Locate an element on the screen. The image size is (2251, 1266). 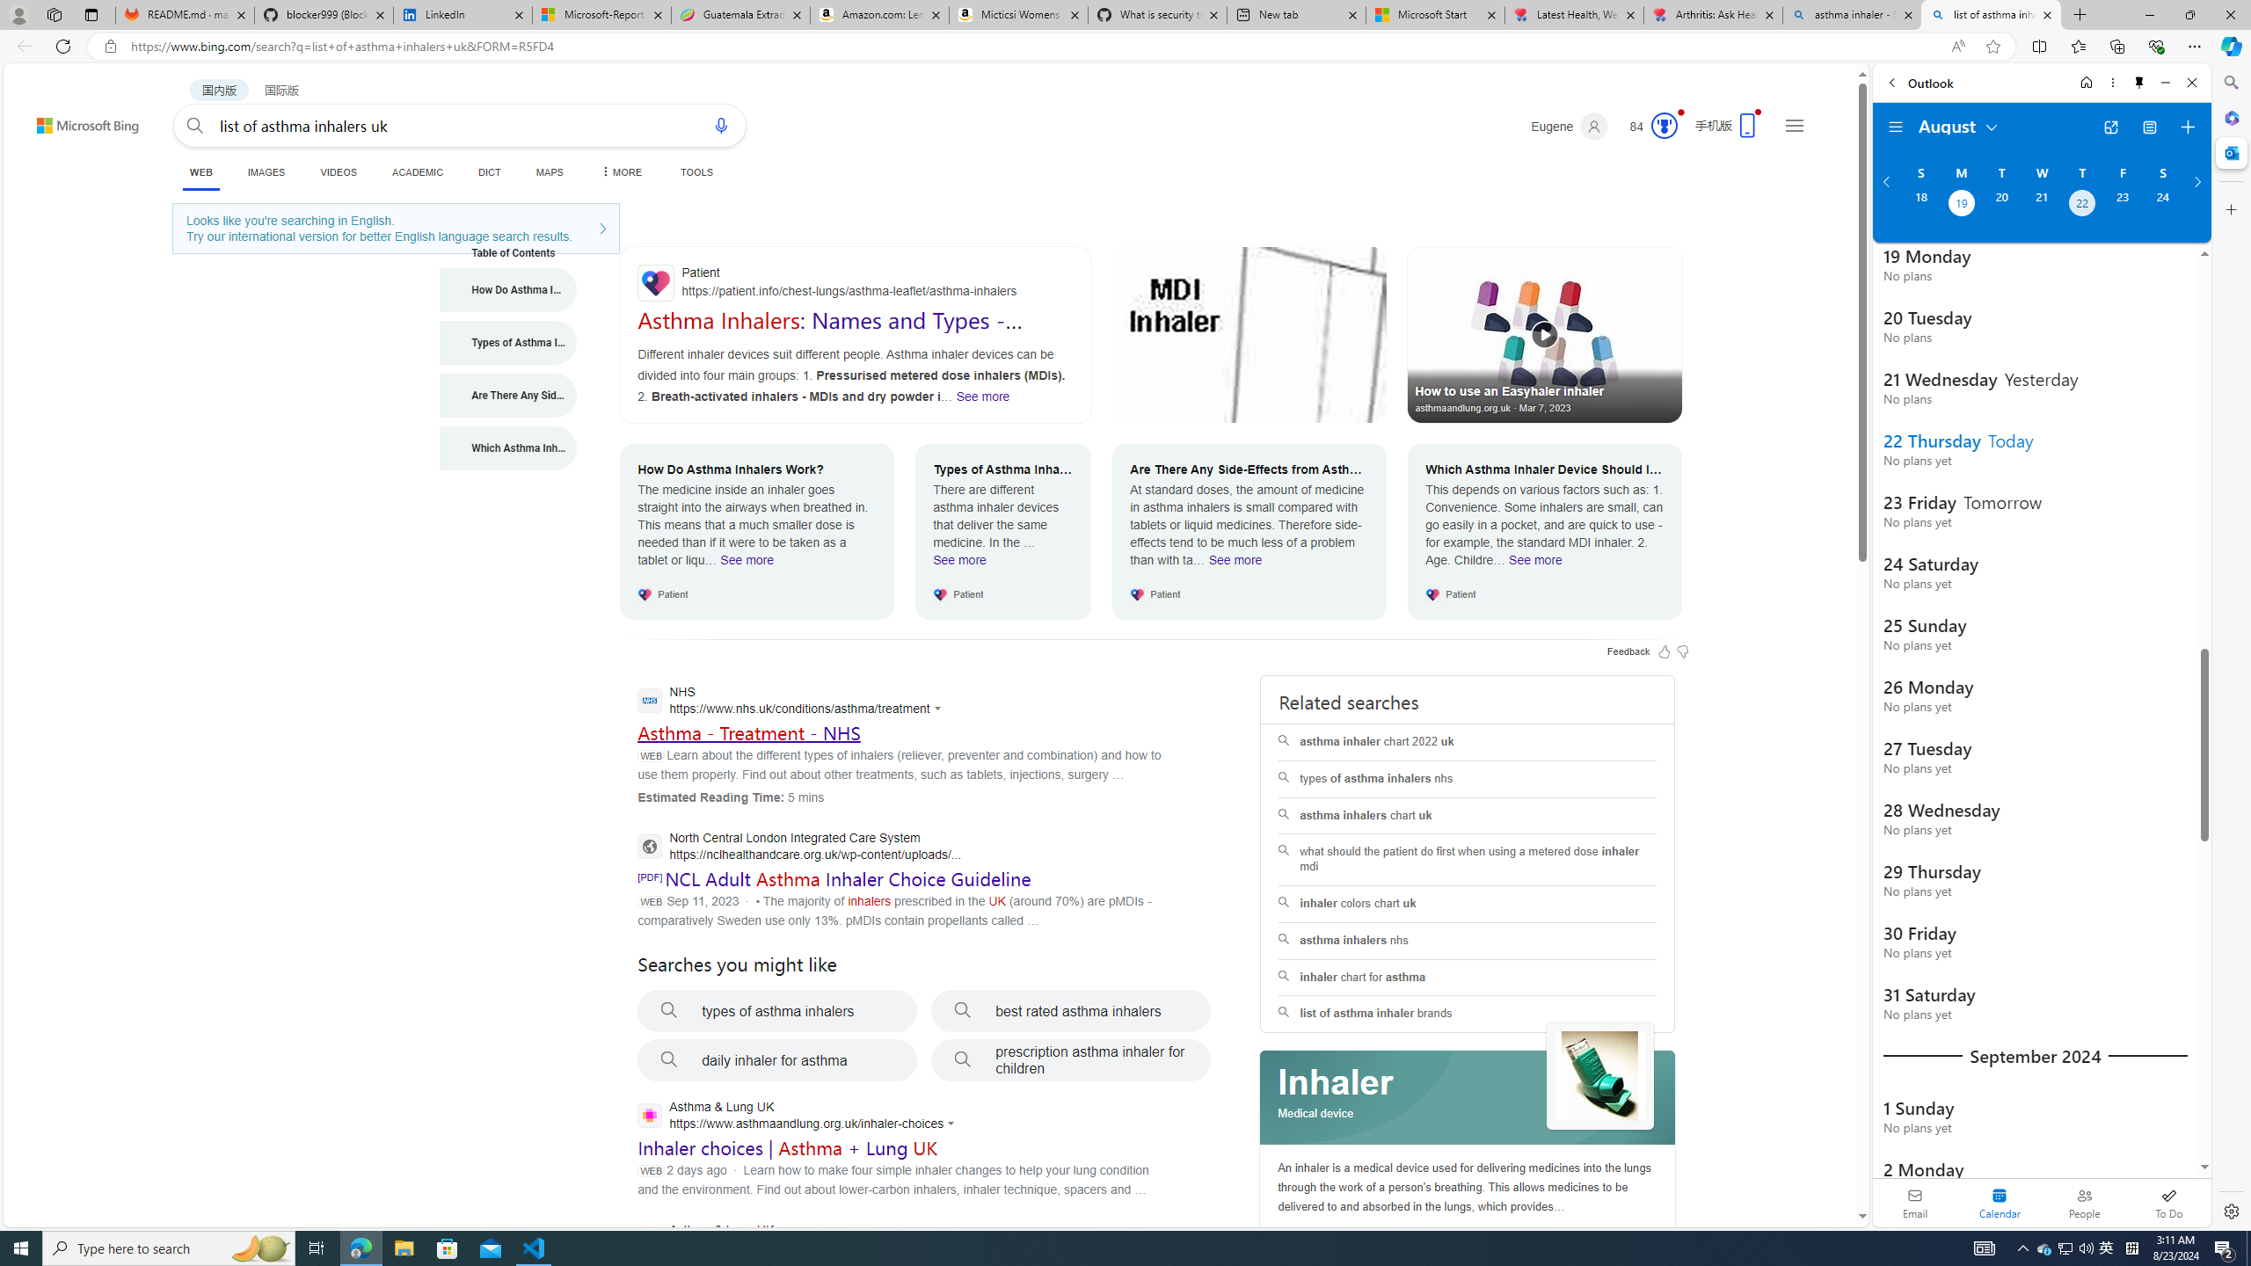
Microsoft Rewards 84 is located at coordinates (1648, 127).